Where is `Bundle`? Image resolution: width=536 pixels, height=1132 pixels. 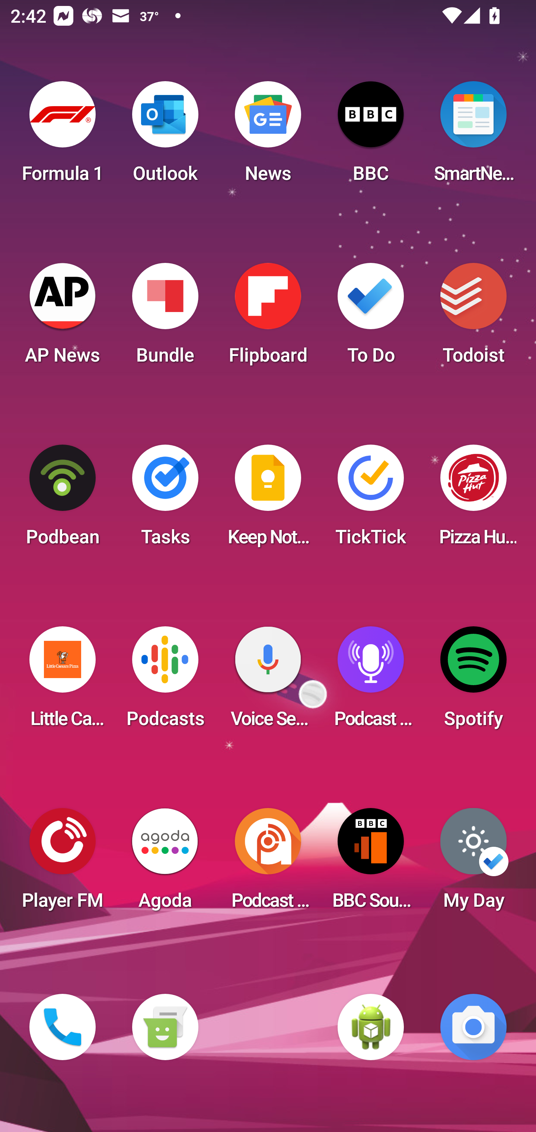
Bundle is located at coordinates (165, 318).